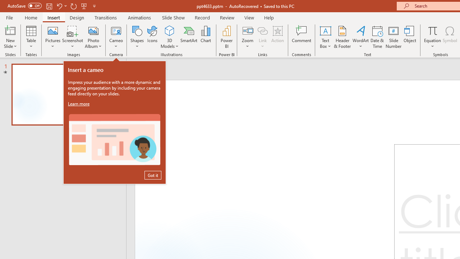  What do you see at coordinates (189, 37) in the screenshot?
I see `SmartArt...` at bounding box center [189, 37].